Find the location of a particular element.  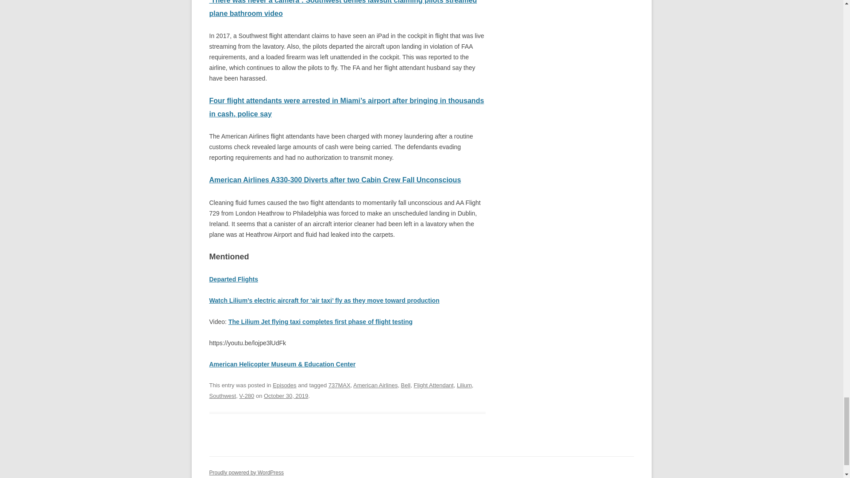

10:03 am is located at coordinates (286, 396).